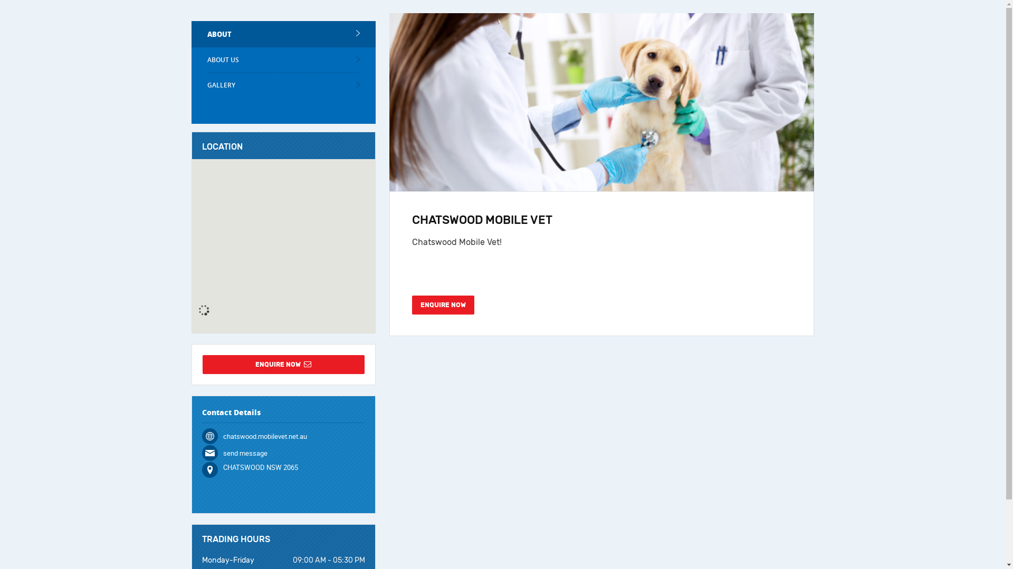 Image resolution: width=1013 pixels, height=569 pixels. Describe the element at coordinates (283, 60) in the screenshot. I see `ABOUT US` at that location.